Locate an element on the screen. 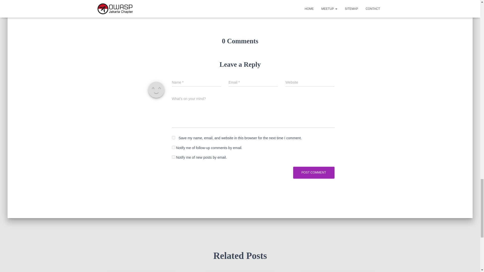 The image size is (484, 272). subscribe is located at coordinates (173, 157).